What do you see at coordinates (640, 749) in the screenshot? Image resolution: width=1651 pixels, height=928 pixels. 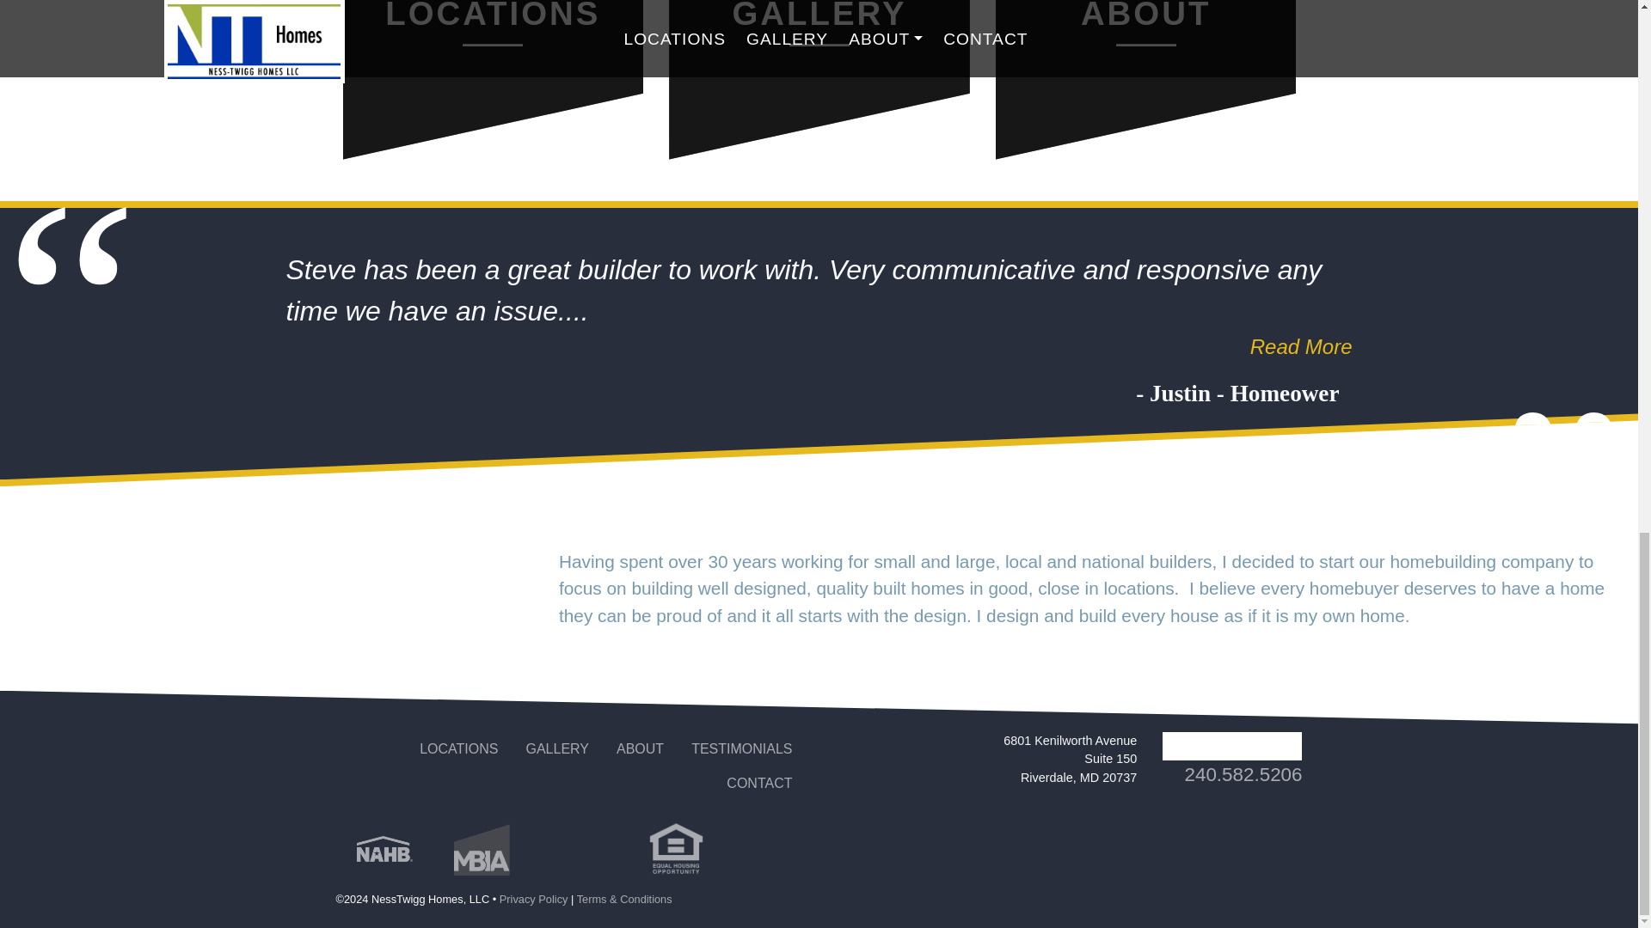 I see `ABOUT` at bounding box center [640, 749].